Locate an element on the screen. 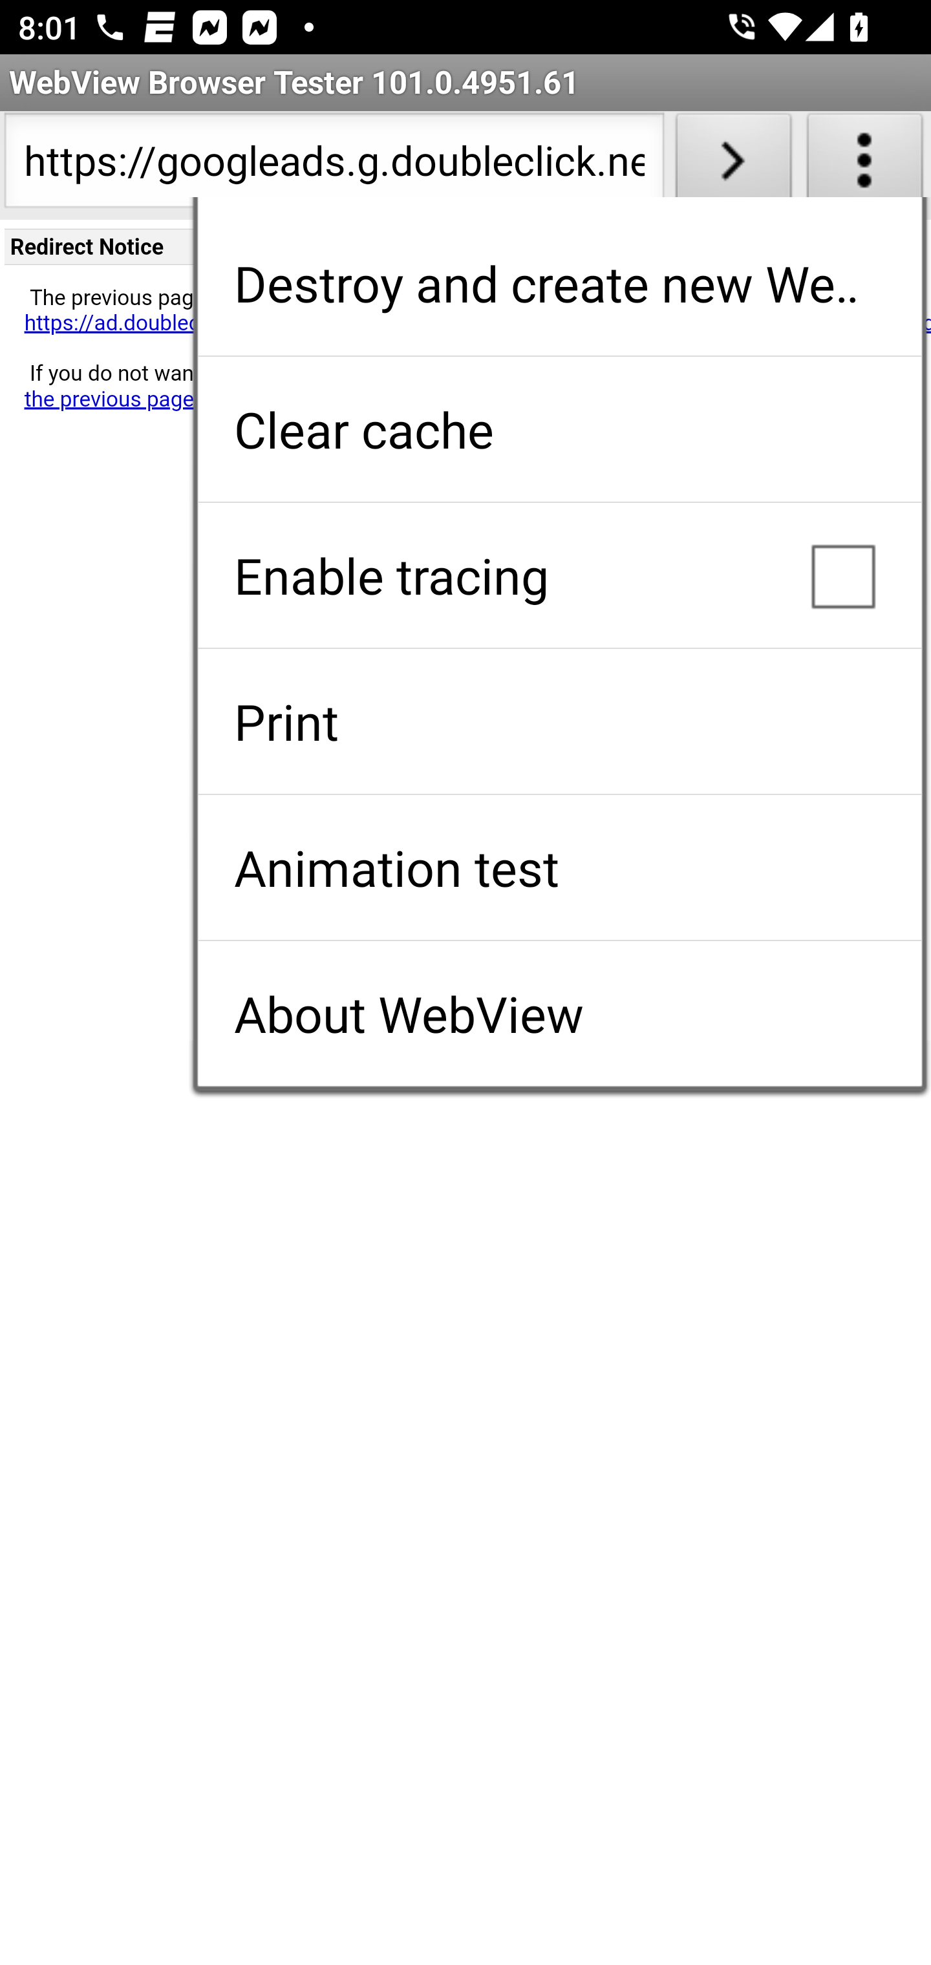 The width and height of the screenshot is (931, 1965). Destroy and create new WebView is located at coordinates (559, 283).